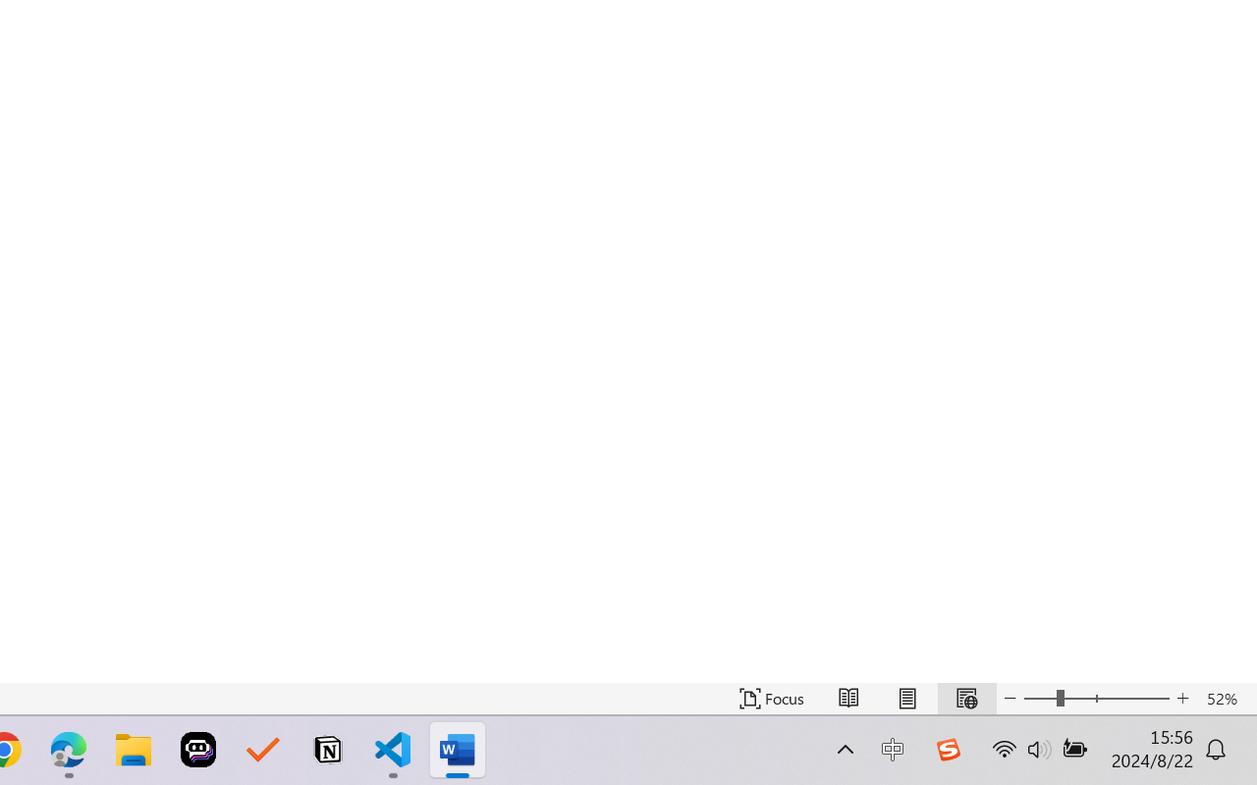 The width and height of the screenshot is (1257, 785). Describe the element at coordinates (948, 750) in the screenshot. I see `Class: Image` at that location.